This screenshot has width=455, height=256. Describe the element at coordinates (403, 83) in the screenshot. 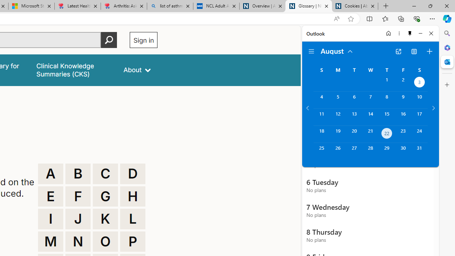

I see `Friday, August 2, 2024. ` at that location.